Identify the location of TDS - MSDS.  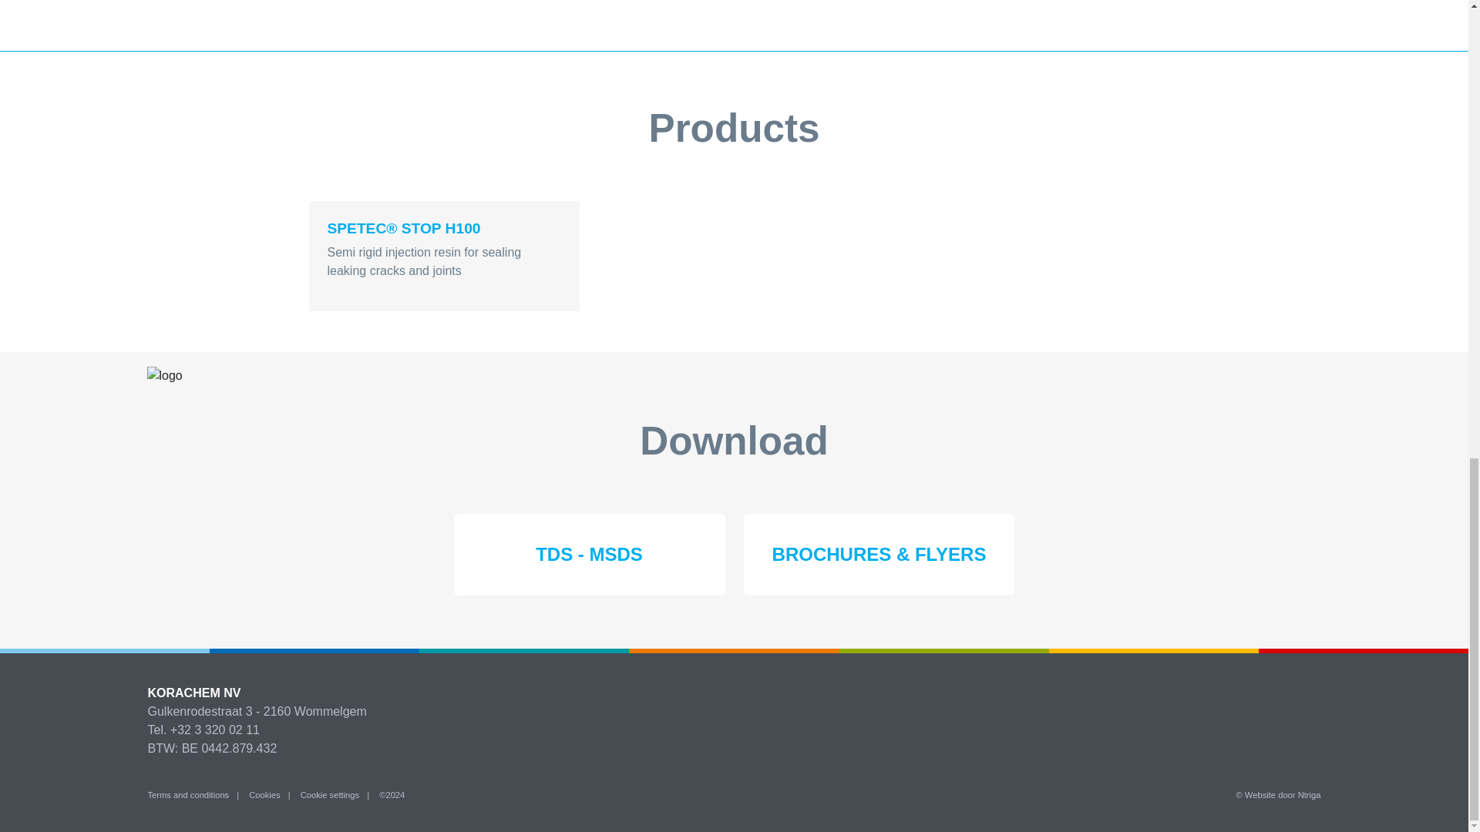
(589, 555).